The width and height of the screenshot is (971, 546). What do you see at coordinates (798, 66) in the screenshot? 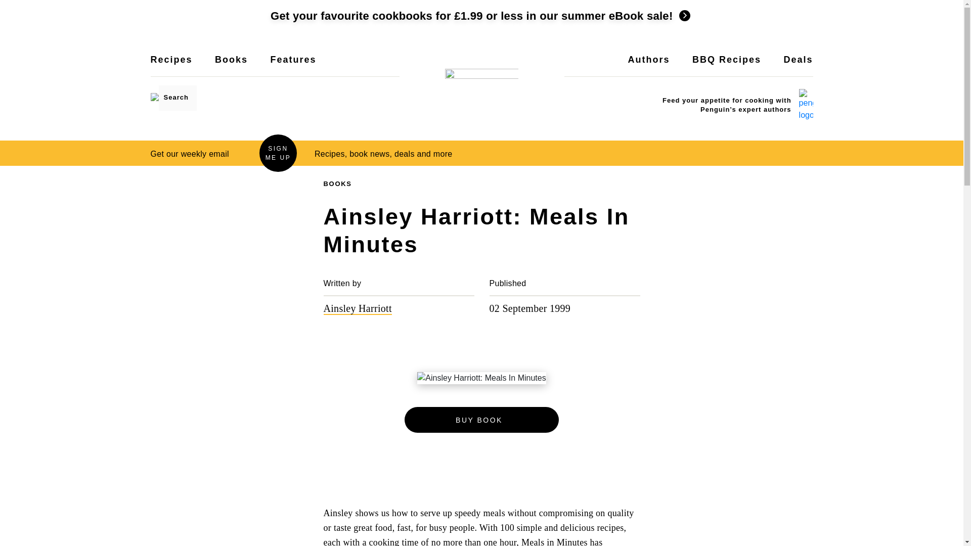
I see `Deals` at bounding box center [798, 66].